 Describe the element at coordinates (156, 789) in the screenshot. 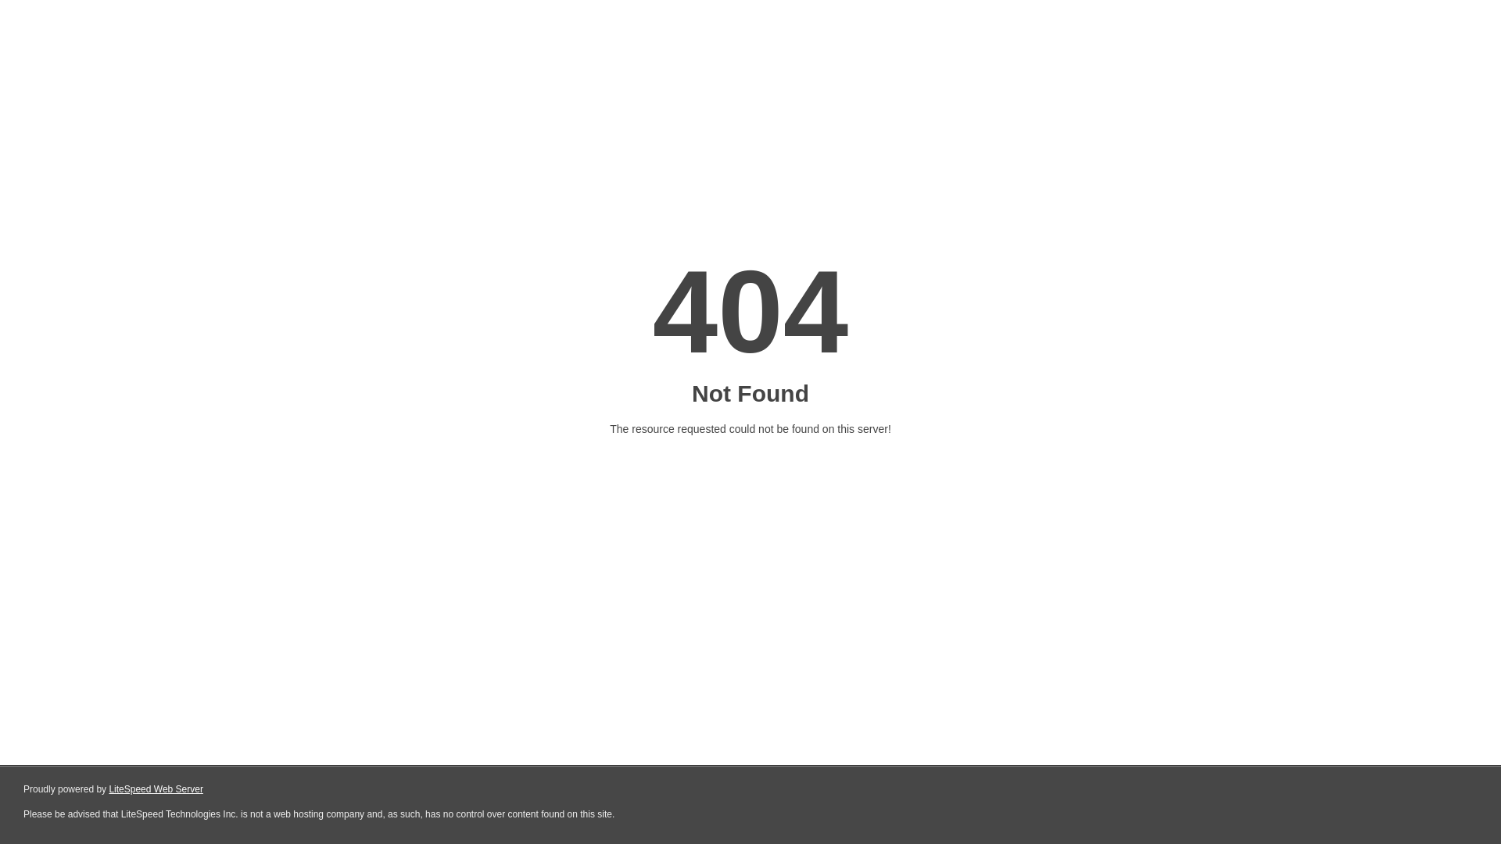

I see `LiteSpeed Web Server` at that location.